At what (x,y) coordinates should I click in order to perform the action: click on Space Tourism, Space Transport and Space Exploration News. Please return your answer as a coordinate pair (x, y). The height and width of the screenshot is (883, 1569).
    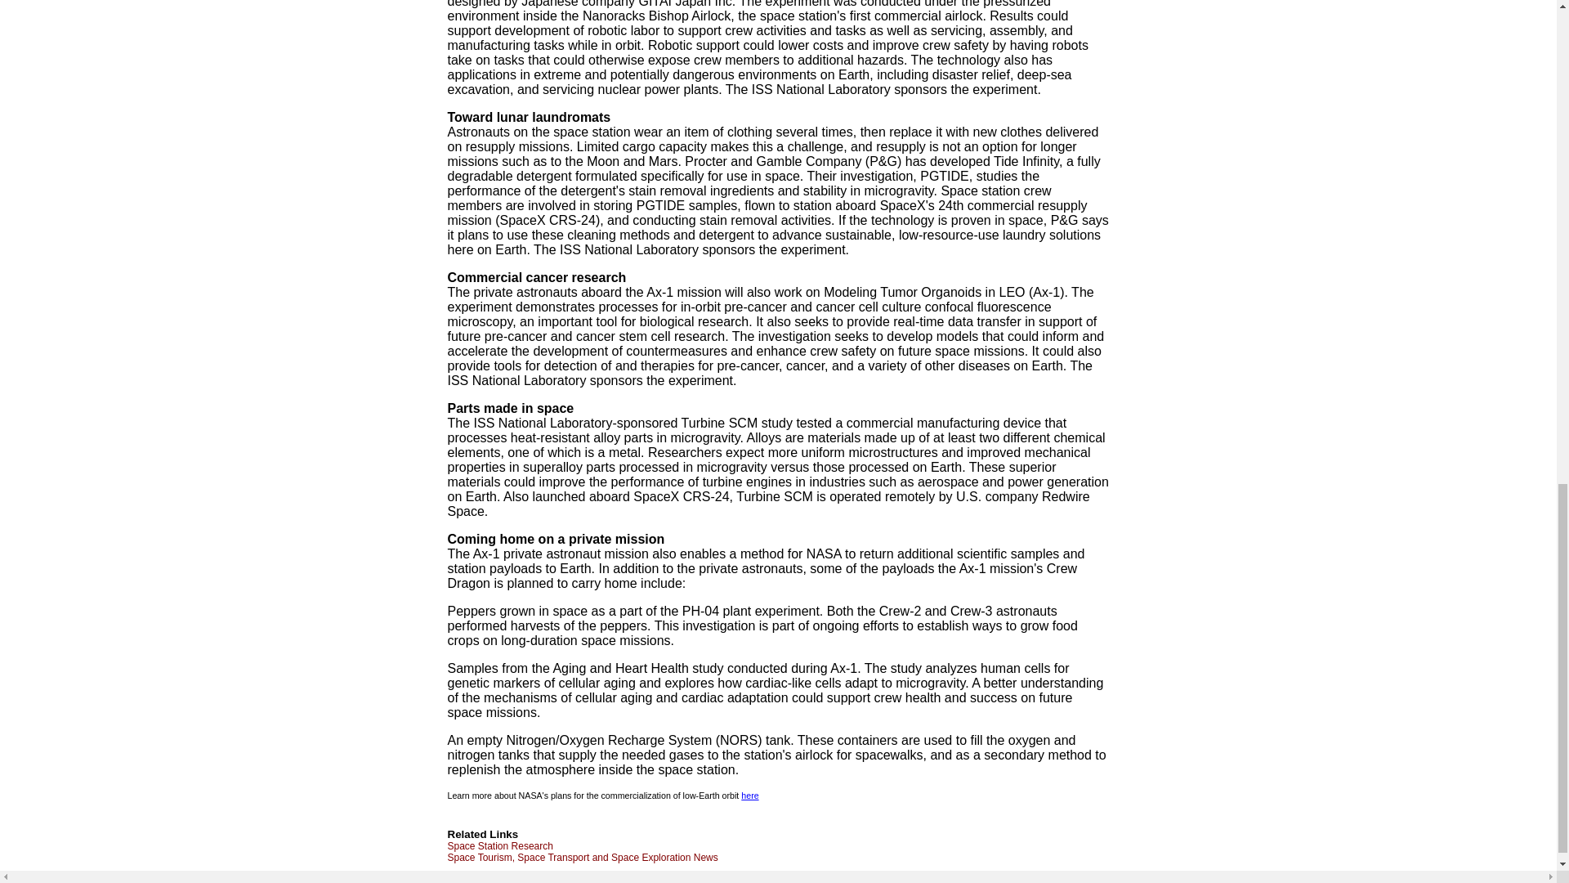
    Looking at the image, I should click on (583, 858).